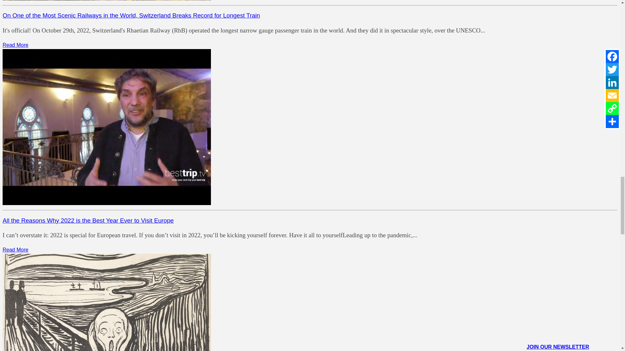 The height and width of the screenshot is (351, 625). What do you see at coordinates (15, 45) in the screenshot?
I see `Read More` at bounding box center [15, 45].